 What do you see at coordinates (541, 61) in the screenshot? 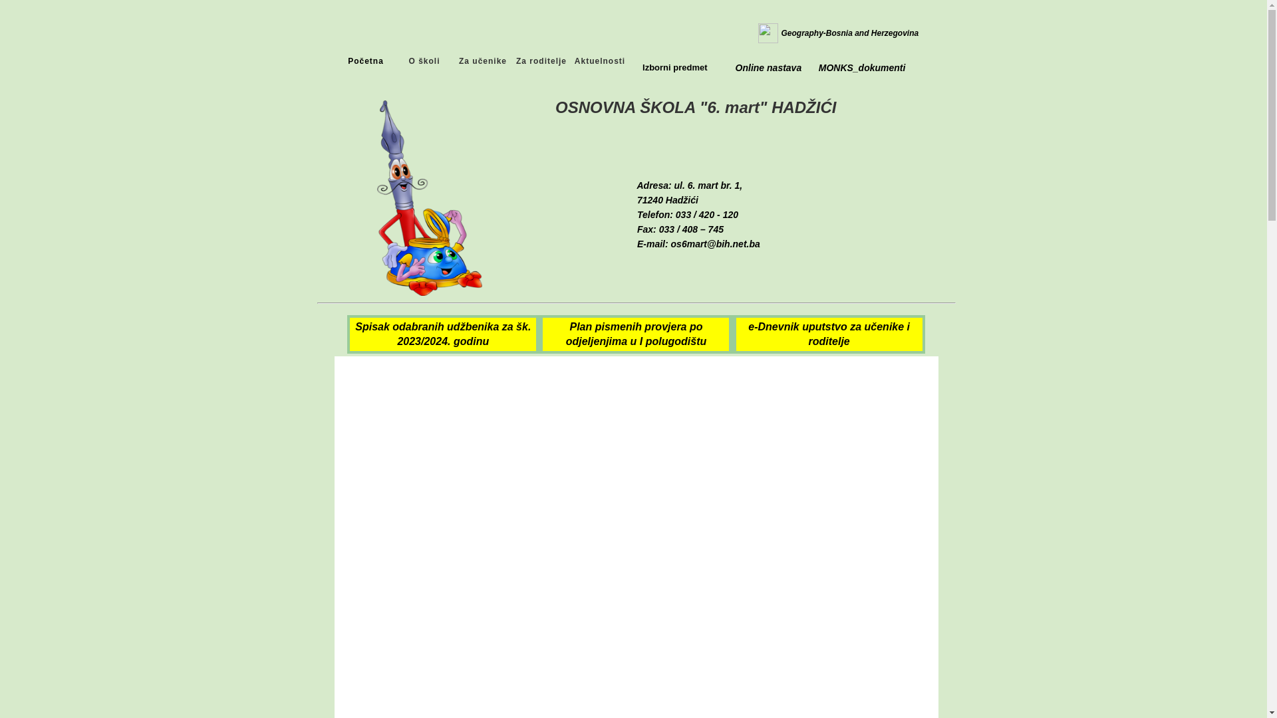
I see `Za roditelje` at bounding box center [541, 61].